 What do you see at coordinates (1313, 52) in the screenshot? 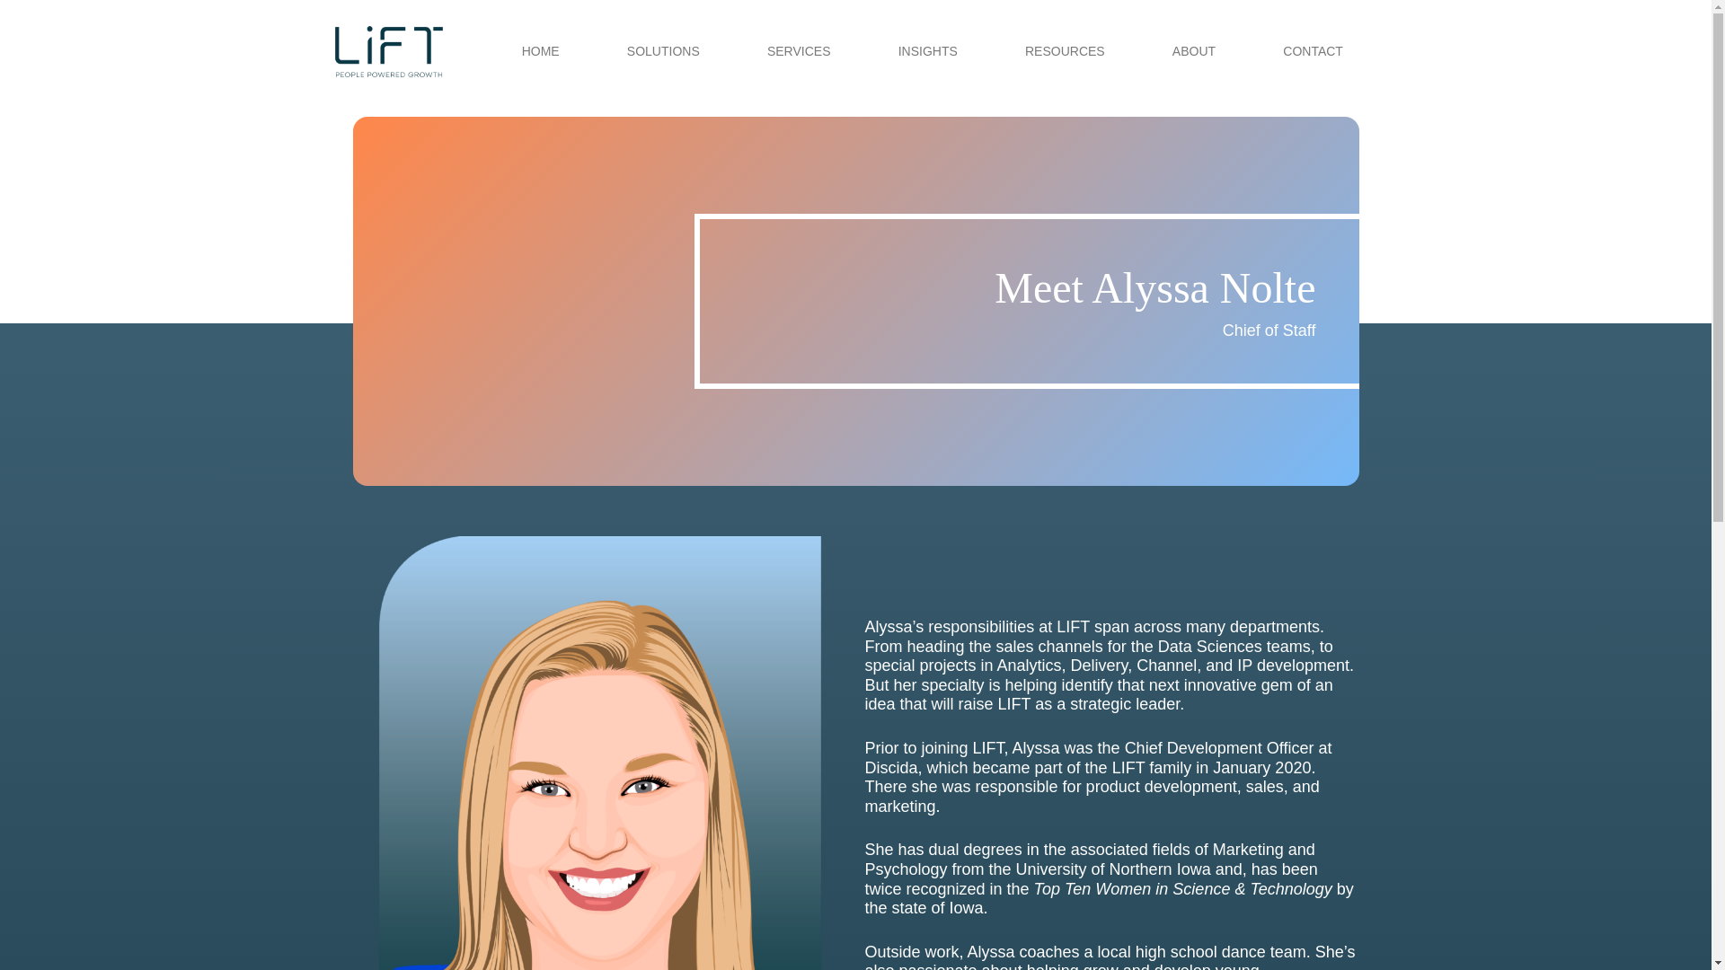
I see `CONTACT` at bounding box center [1313, 52].